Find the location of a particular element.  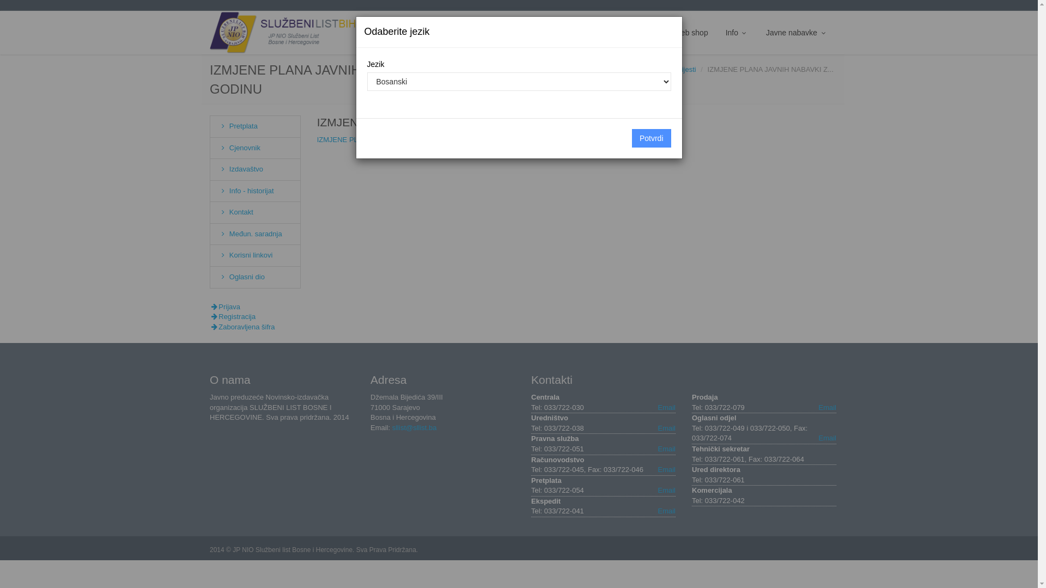

Korisni linkovi is located at coordinates (245, 255).